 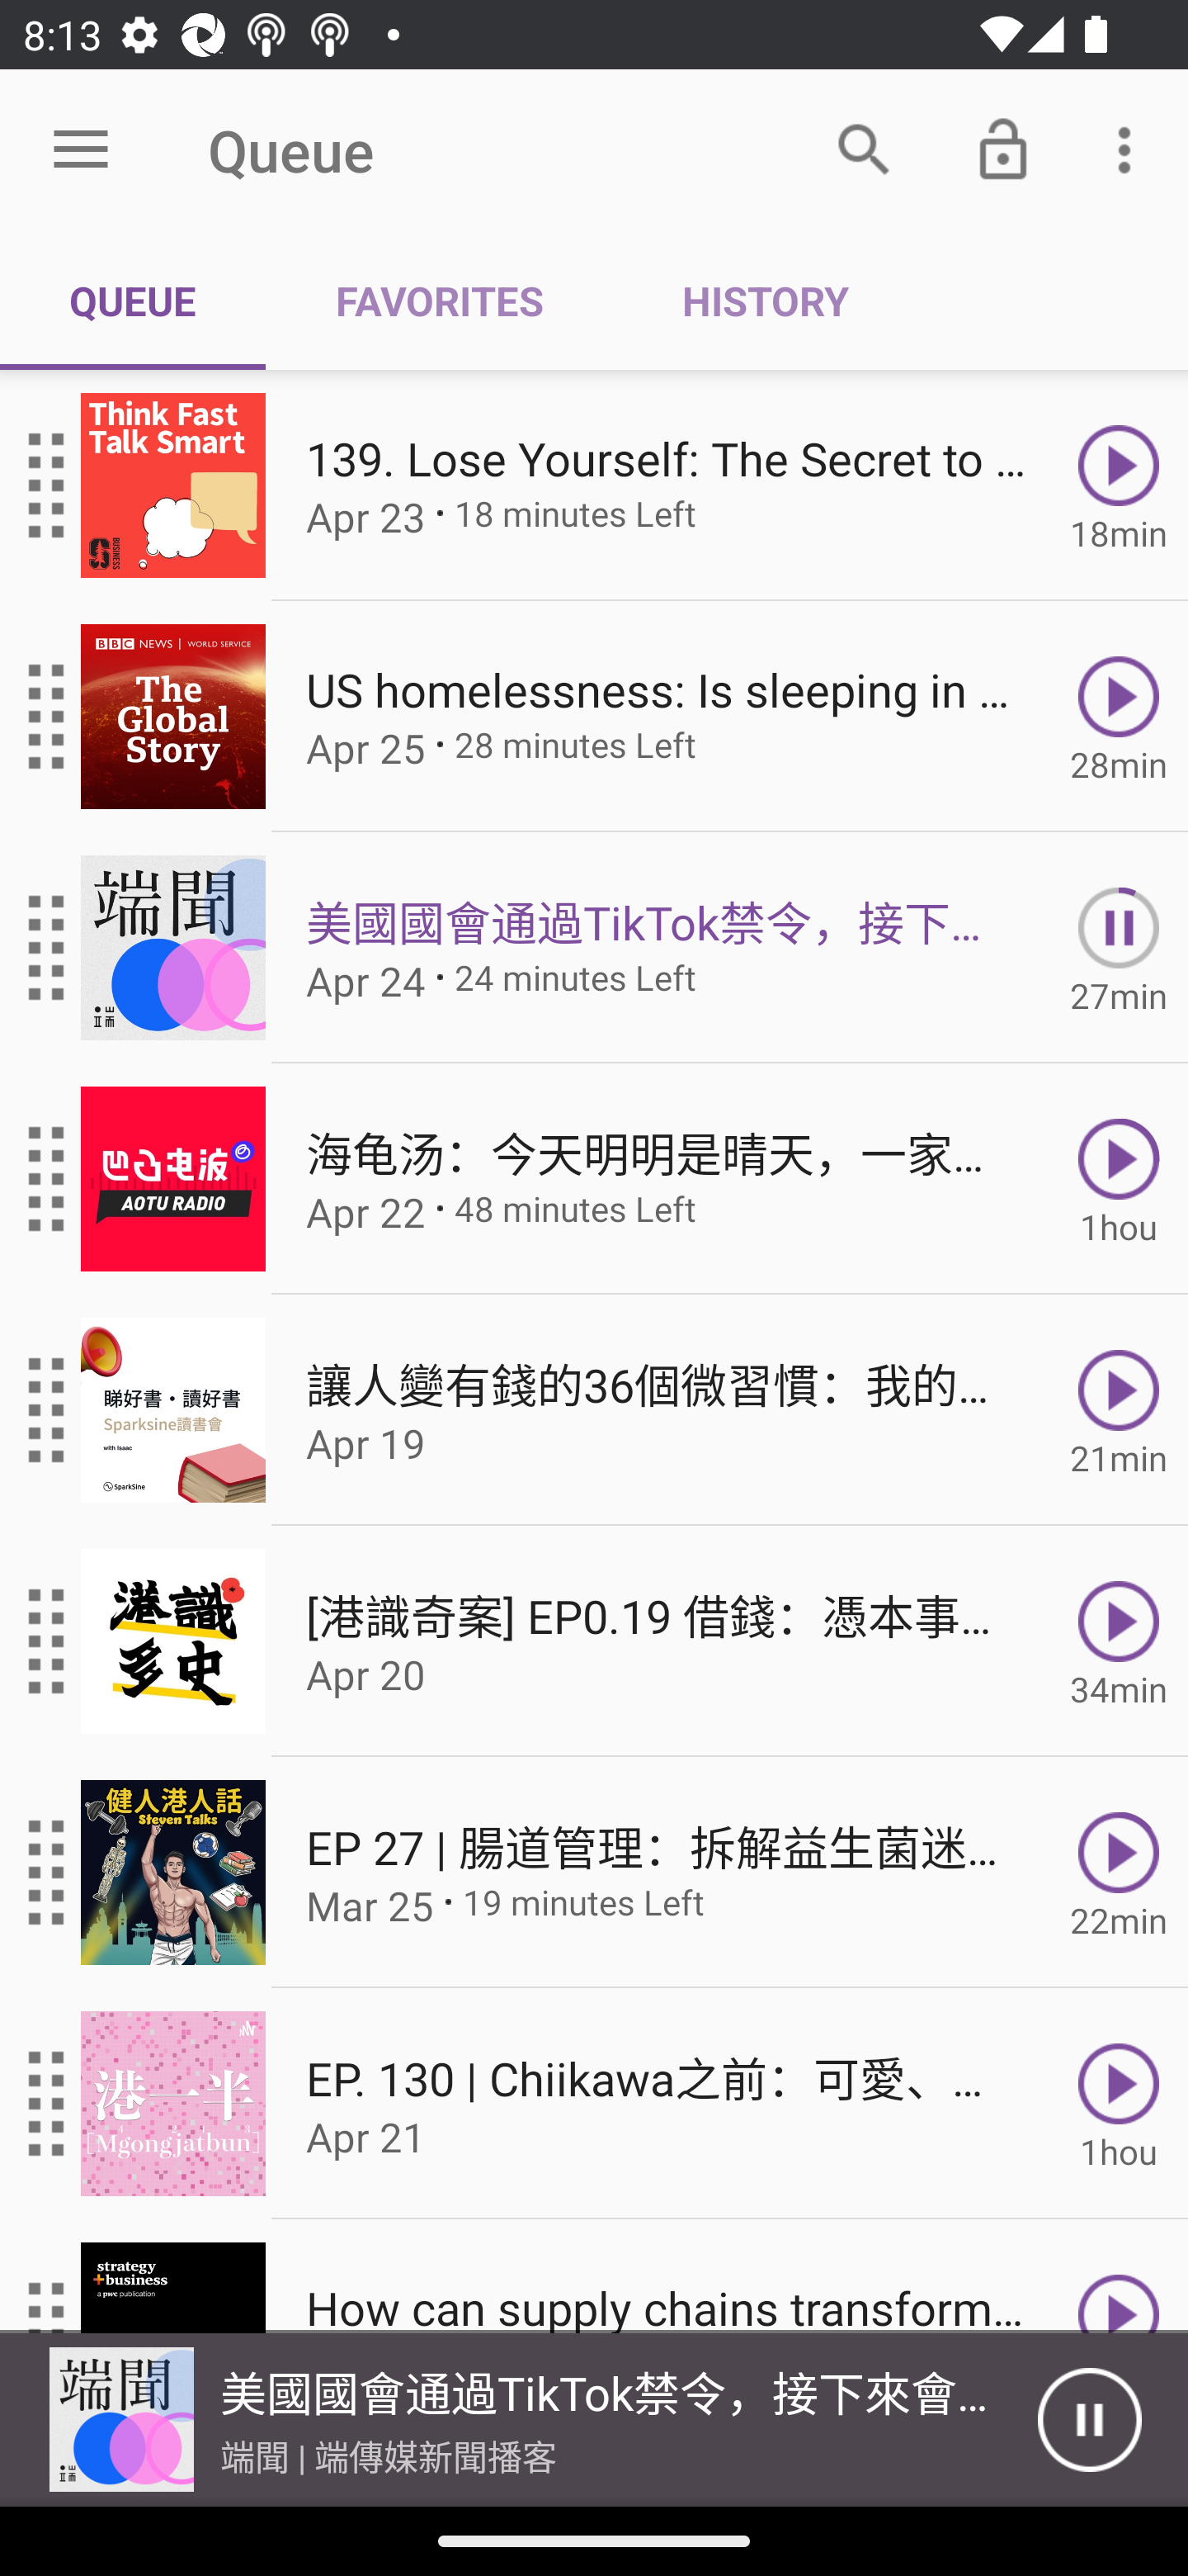 I want to click on Pause, so click(x=1089, y=2420).